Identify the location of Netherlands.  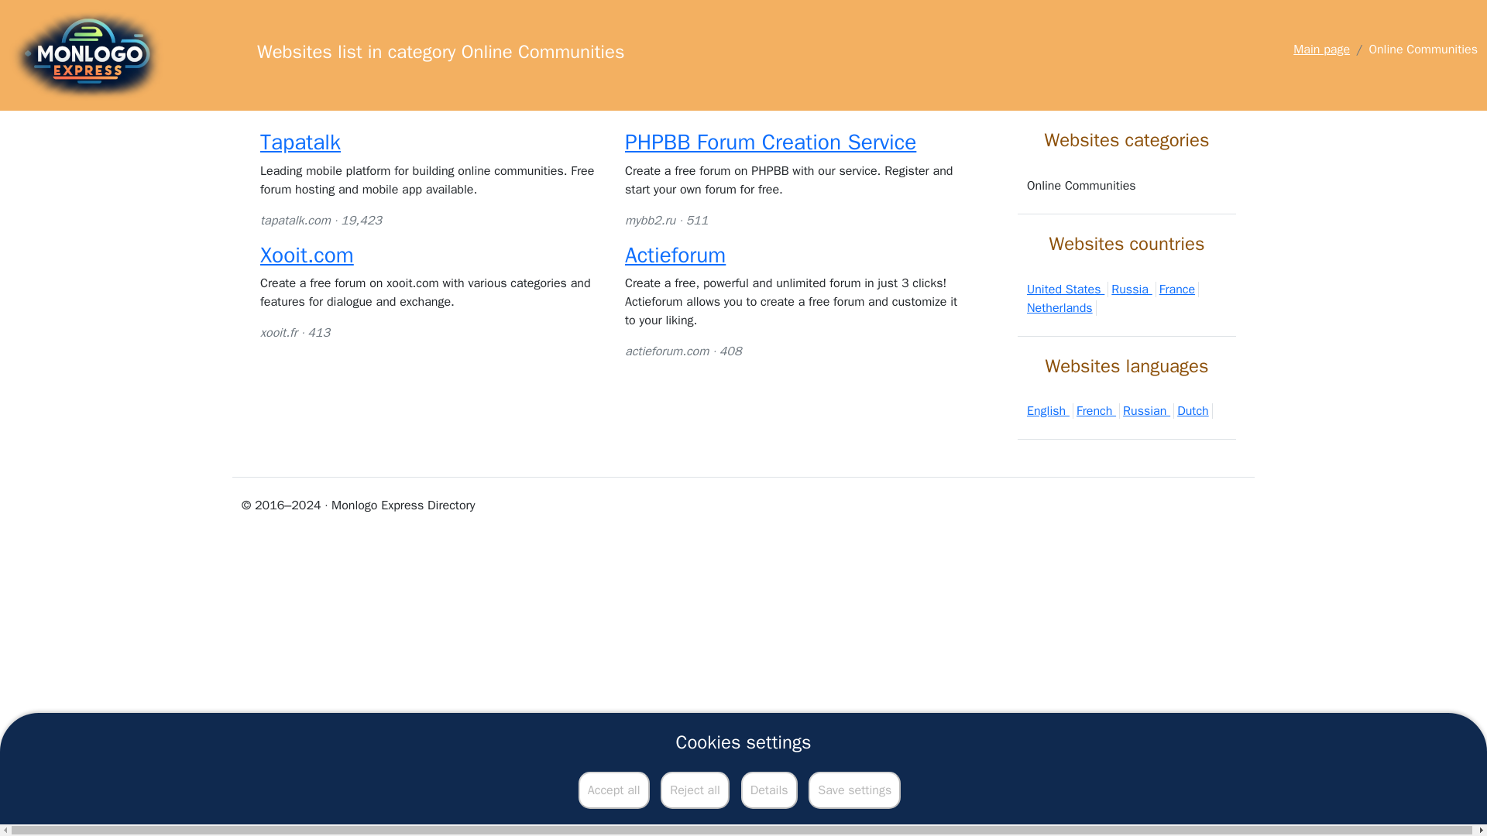
(1062, 308).